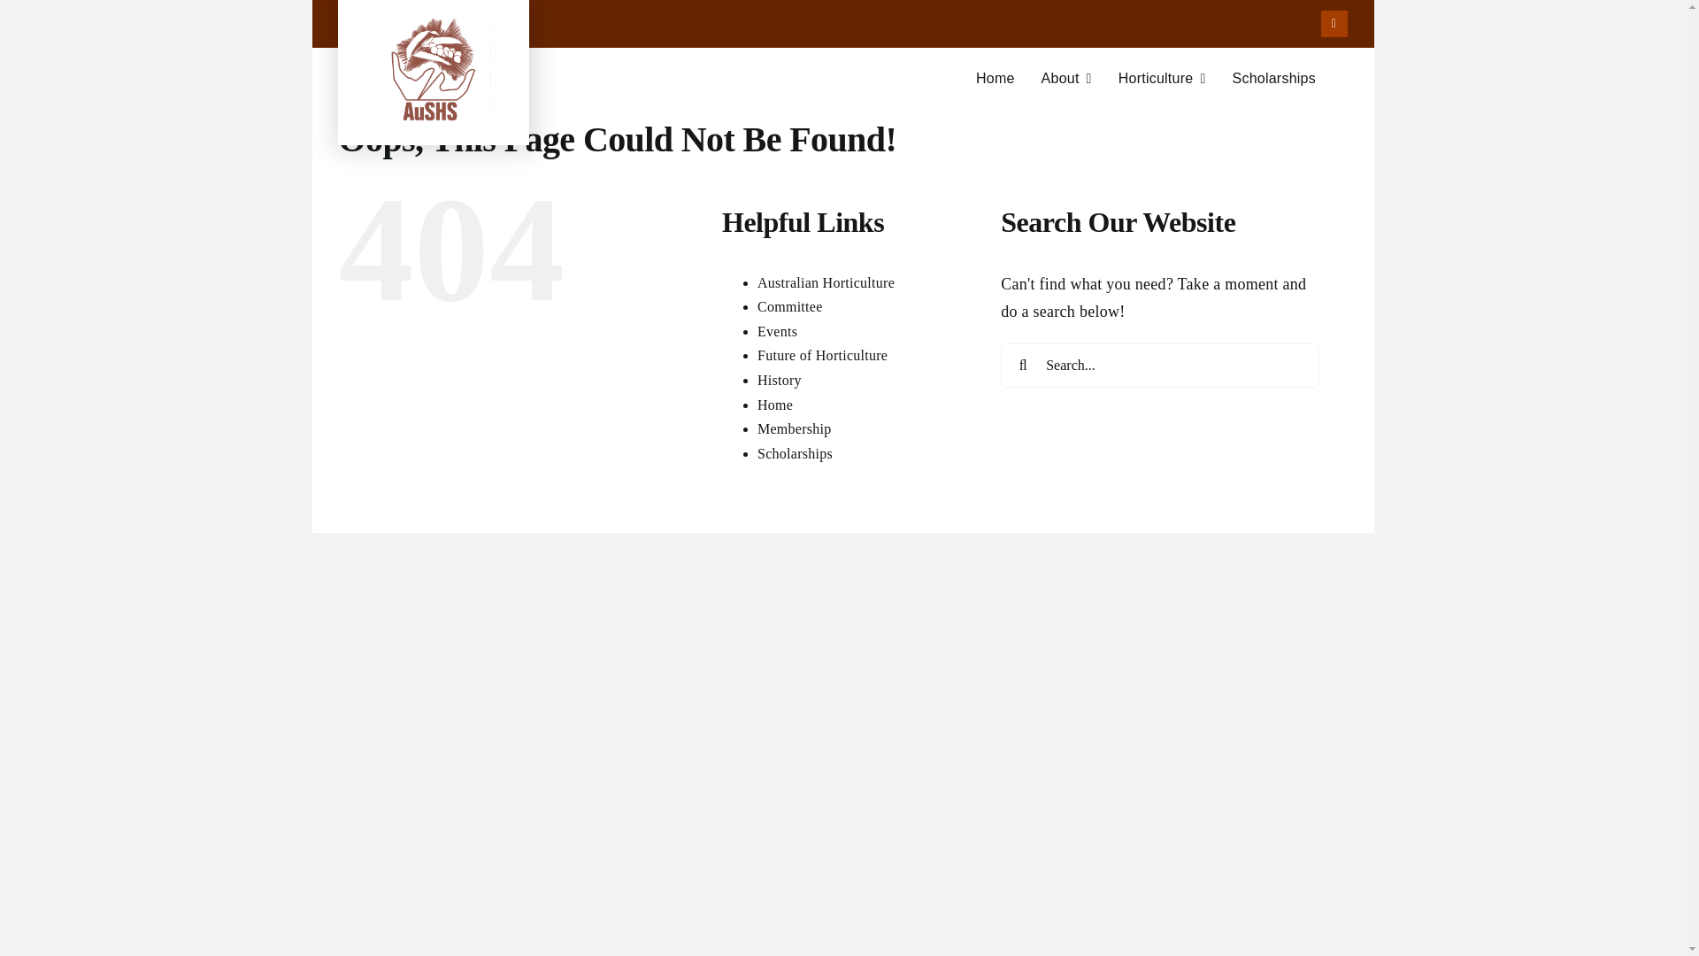  I want to click on Events, so click(777, 331).